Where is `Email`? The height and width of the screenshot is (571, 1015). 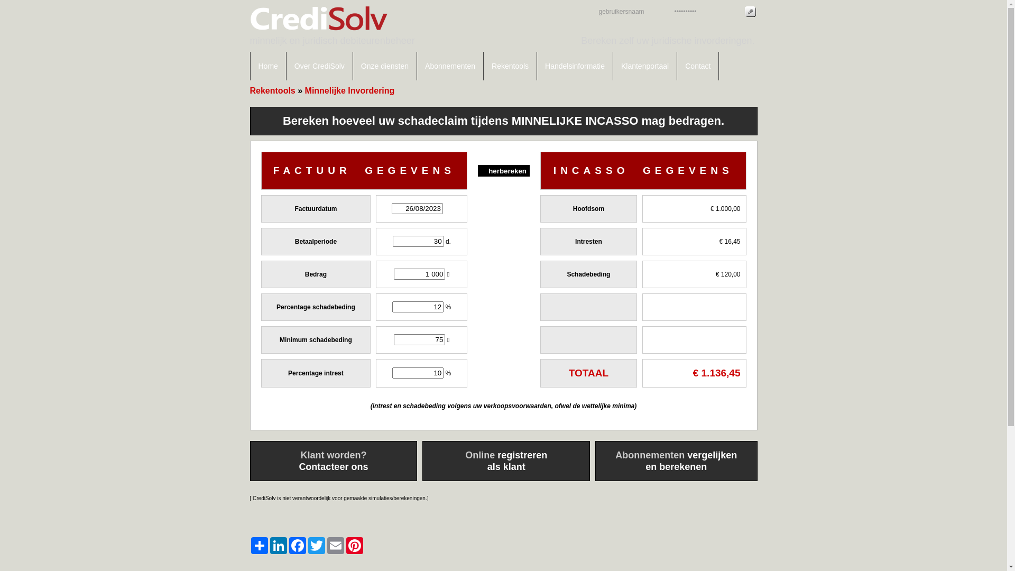 Email is located at coordinates (335, 546).